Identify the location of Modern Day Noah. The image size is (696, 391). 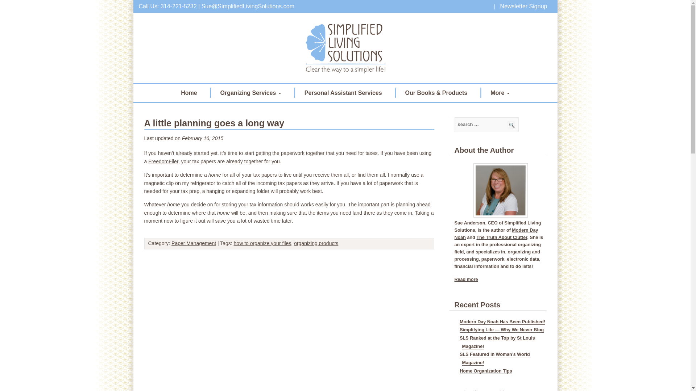
(496, 234).